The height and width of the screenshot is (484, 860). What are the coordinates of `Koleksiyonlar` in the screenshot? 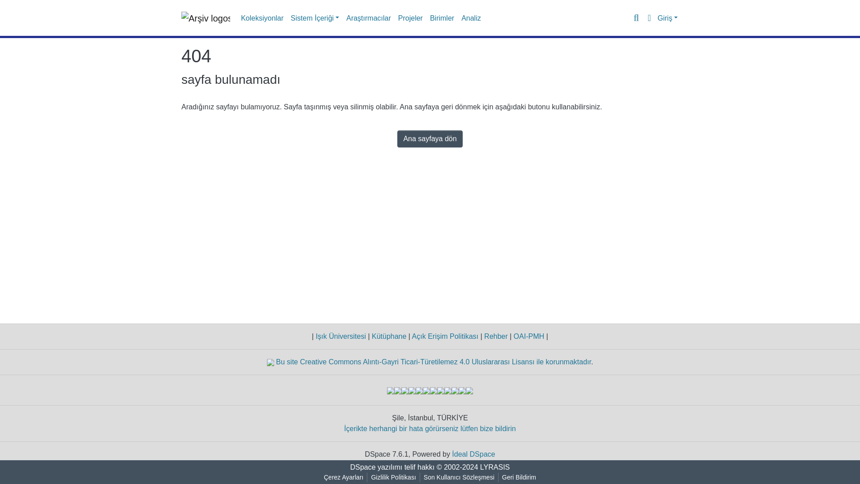 It's located at (262, 18).